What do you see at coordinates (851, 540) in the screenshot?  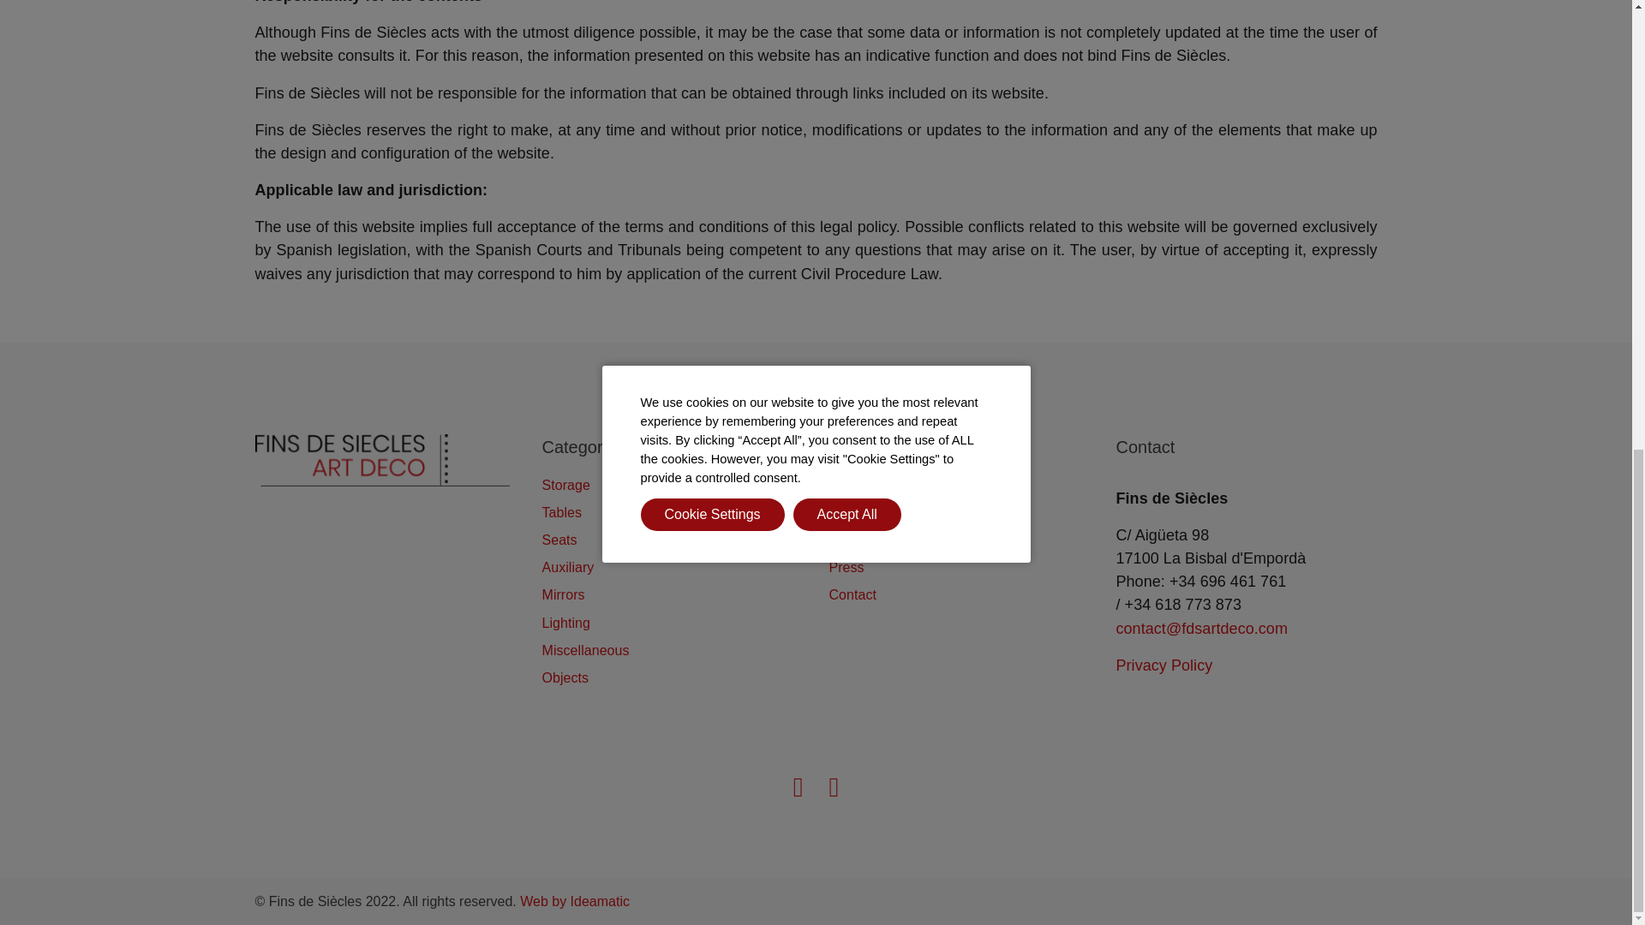 I see `Gallery` at bounding box center [851, 540].